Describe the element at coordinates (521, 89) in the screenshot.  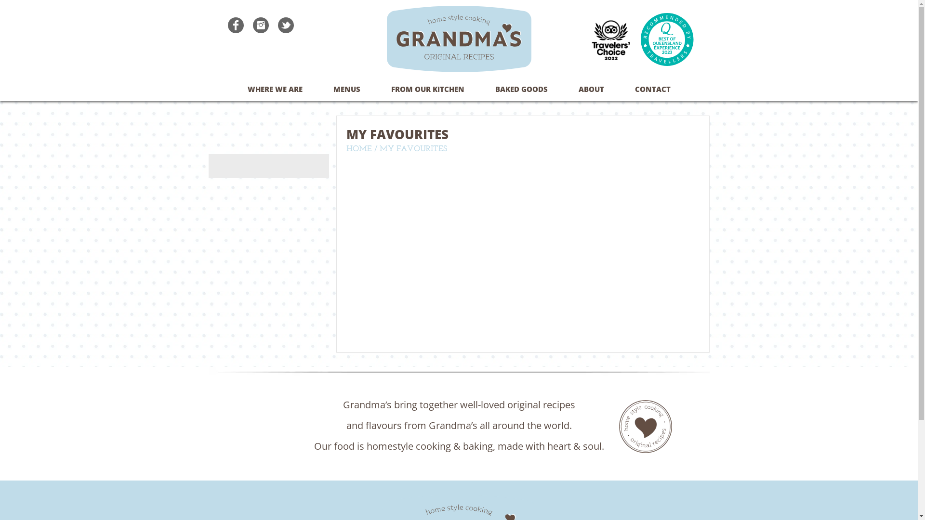
I see `BAKED GOODS` at that location.